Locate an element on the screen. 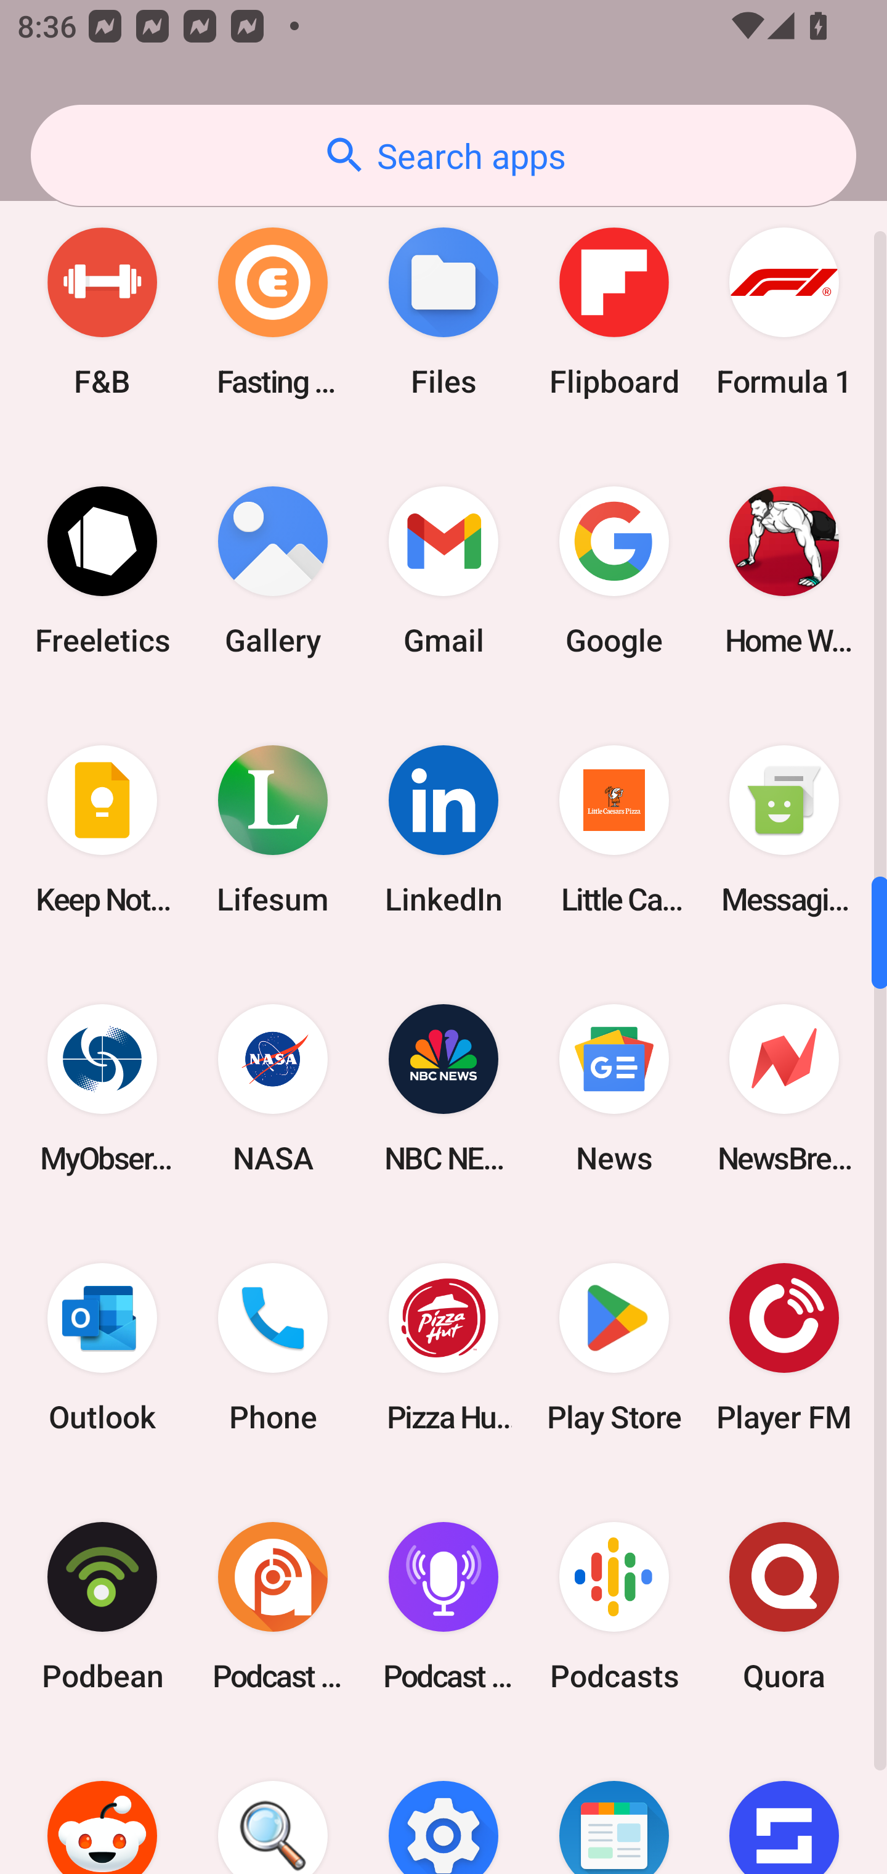  Little Caesars Pizza is located at coordinates (614, 830).